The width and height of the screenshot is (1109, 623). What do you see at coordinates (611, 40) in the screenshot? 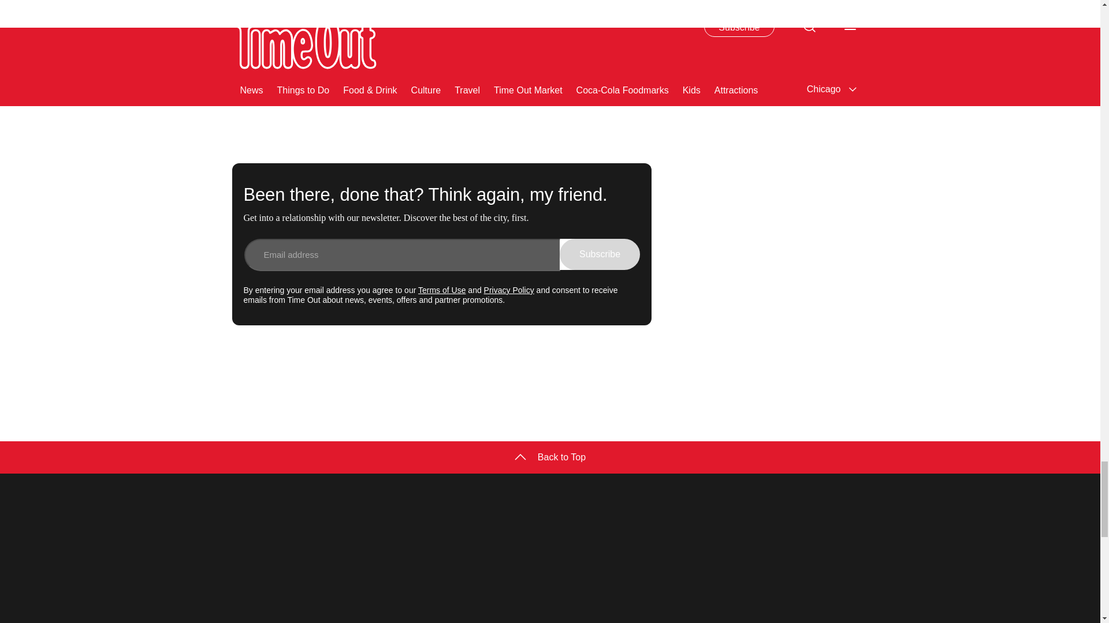
I see `Subscribe` at bounding box center [611, 40].